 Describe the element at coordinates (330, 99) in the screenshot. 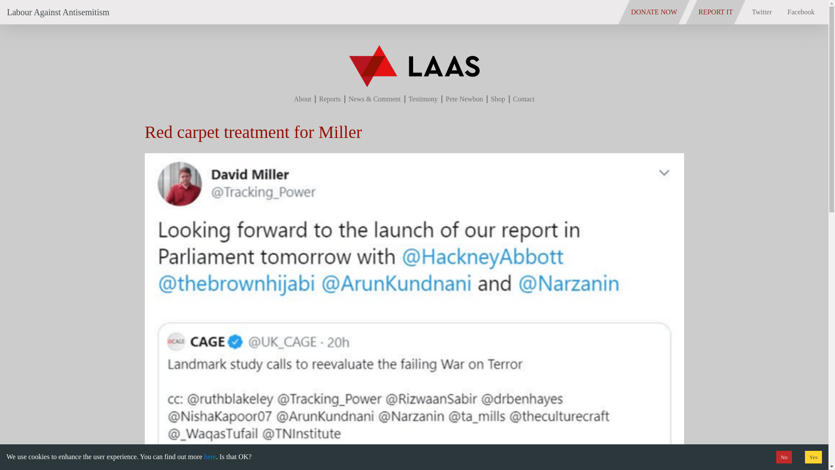

I see `Reports` at that location.